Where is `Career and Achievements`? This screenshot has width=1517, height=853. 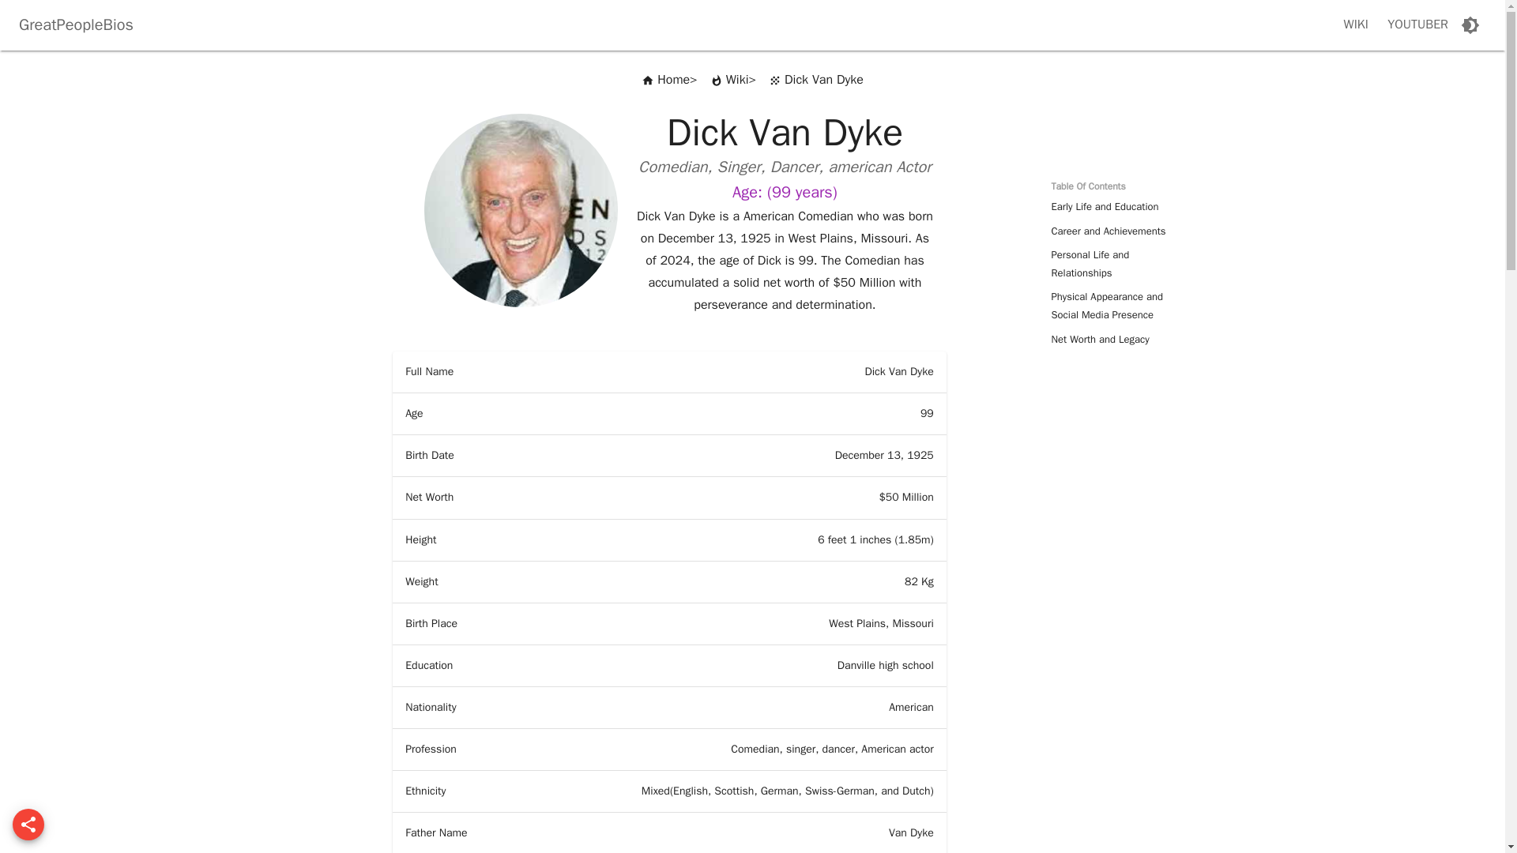 Career and Achievements is located at coordinates (1111, 231).